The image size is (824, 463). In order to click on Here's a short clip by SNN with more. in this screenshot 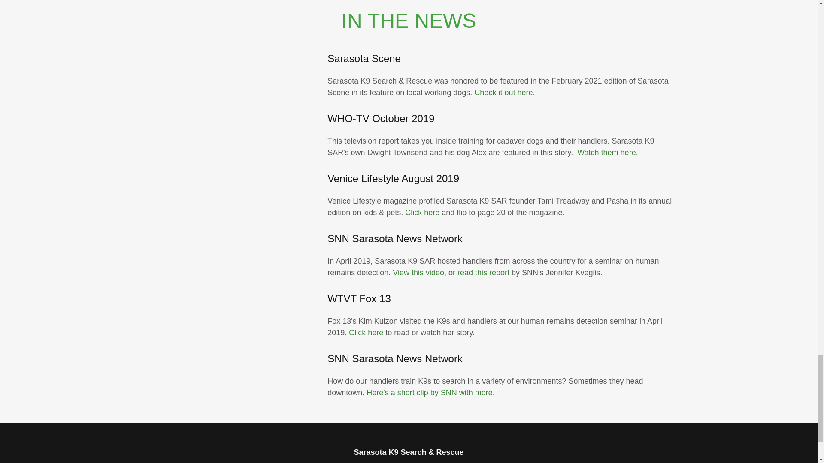, I will do `click(431, 393)`.